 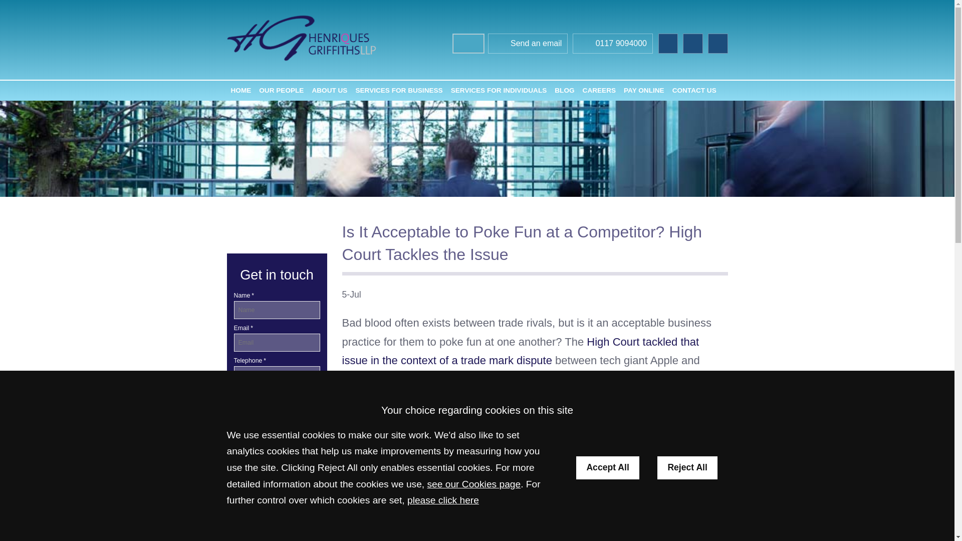 I want to click on HOME, so click(x=241, y=90).